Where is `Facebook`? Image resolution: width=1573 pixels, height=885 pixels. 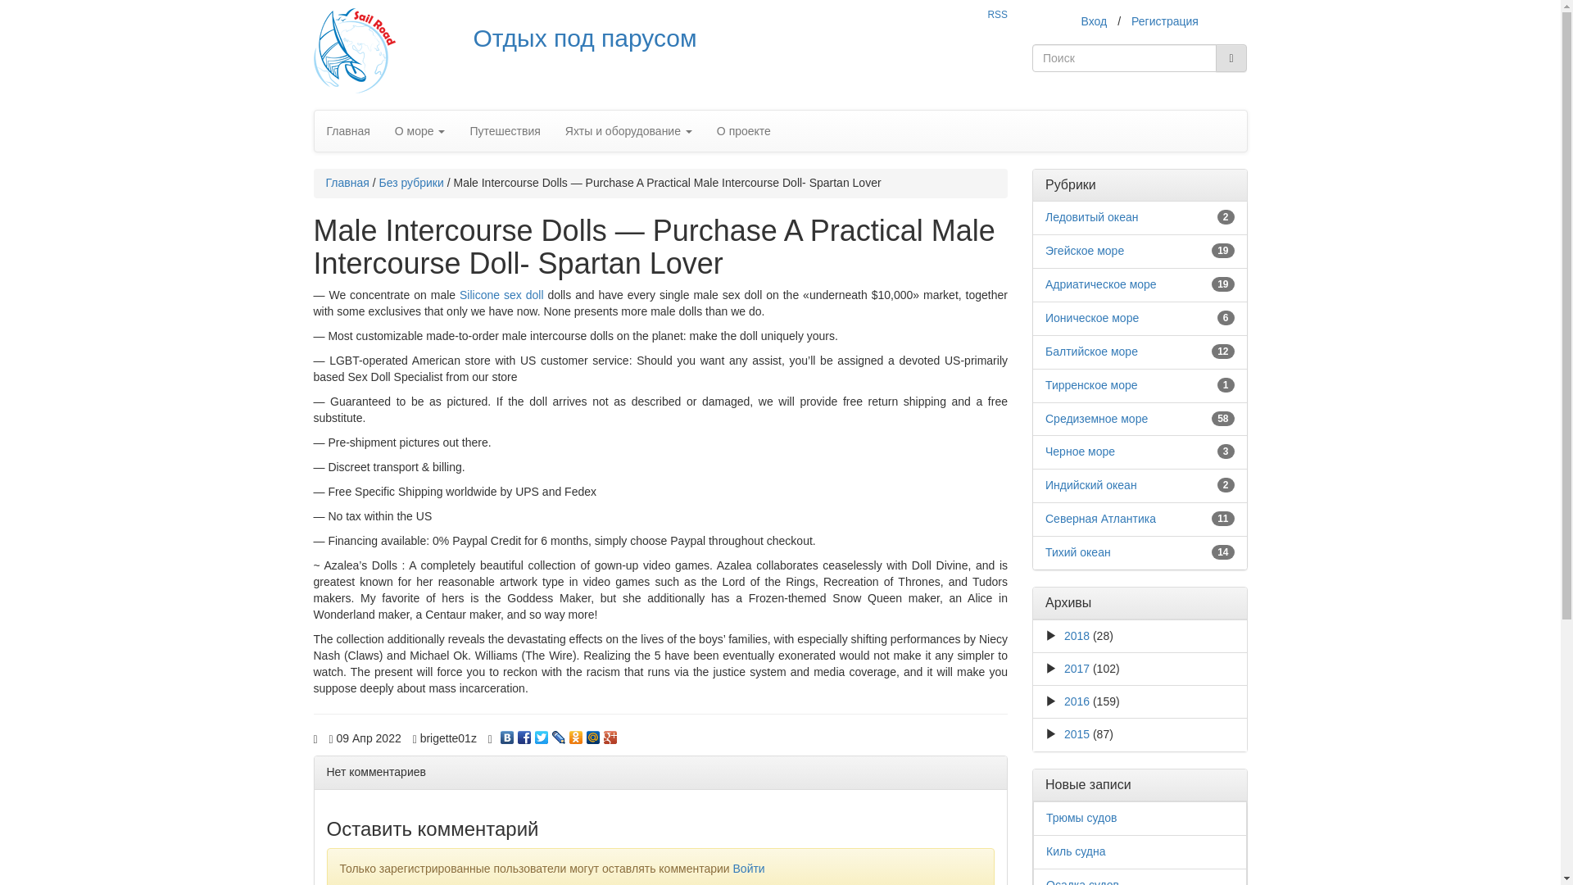 Facebook is located at coordinates (524, 733).